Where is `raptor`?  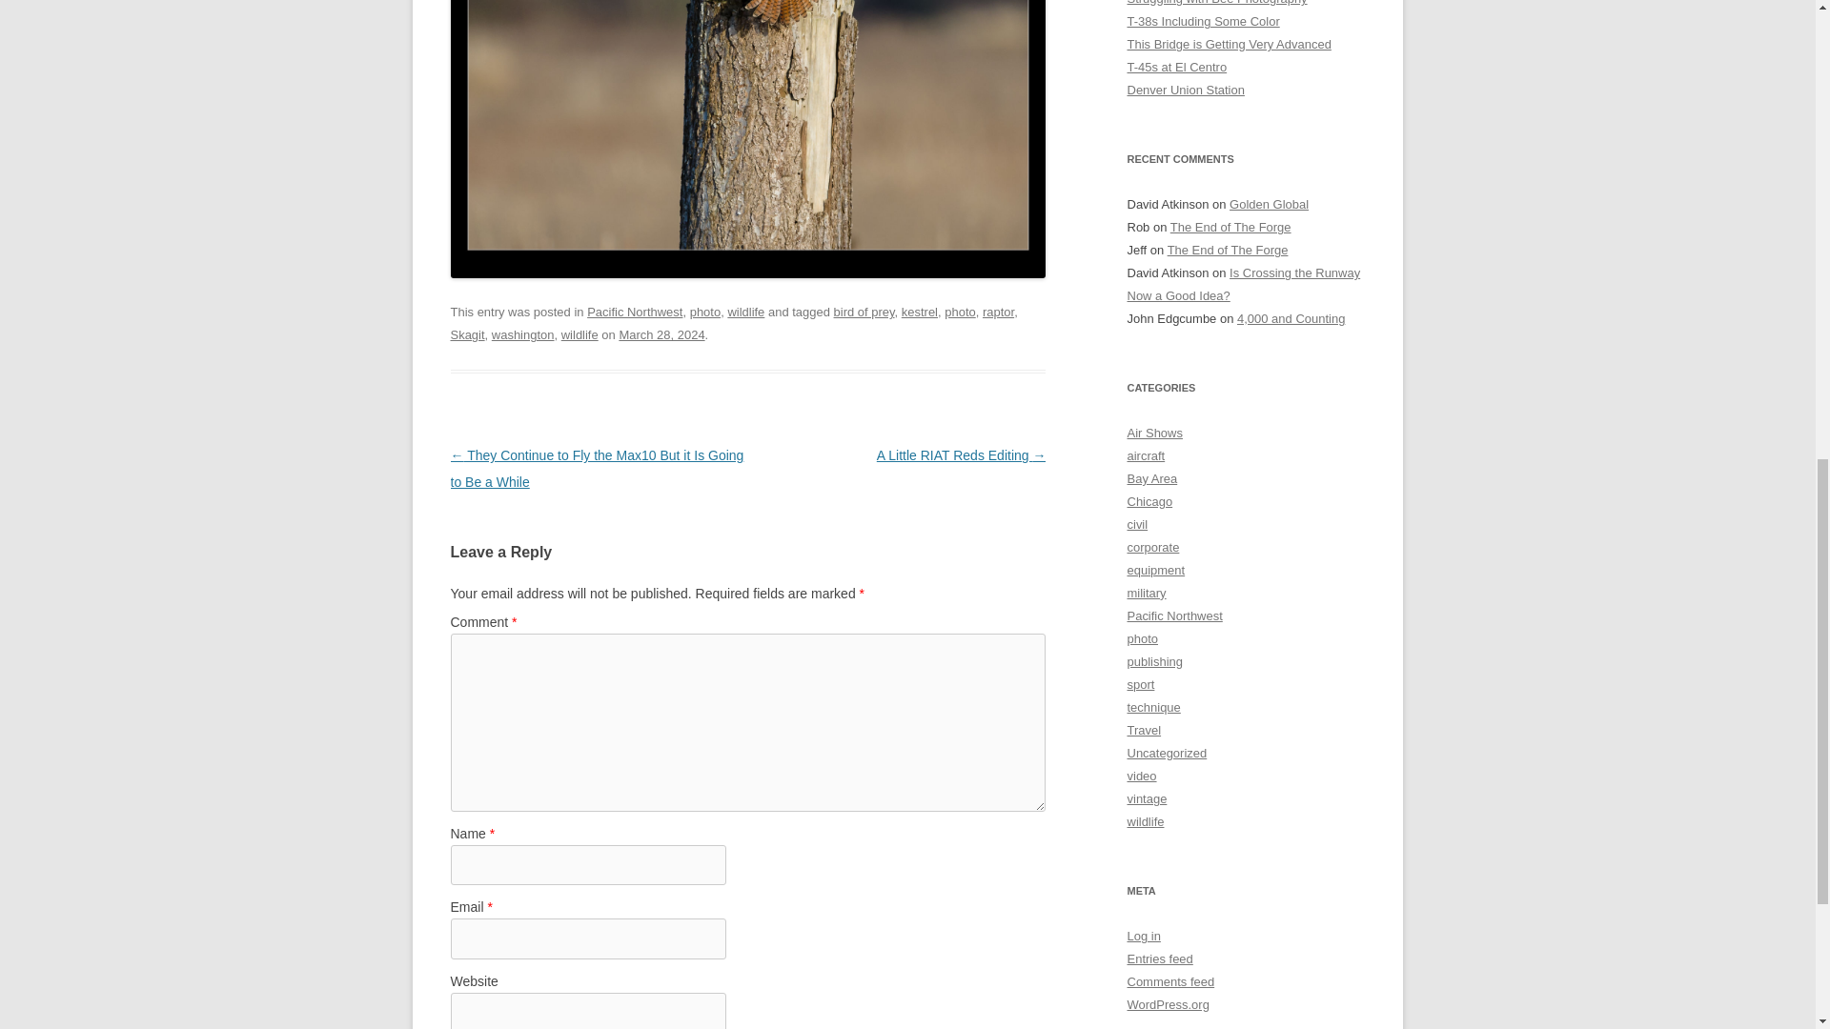 raptor is located at coordinates (998, 311).